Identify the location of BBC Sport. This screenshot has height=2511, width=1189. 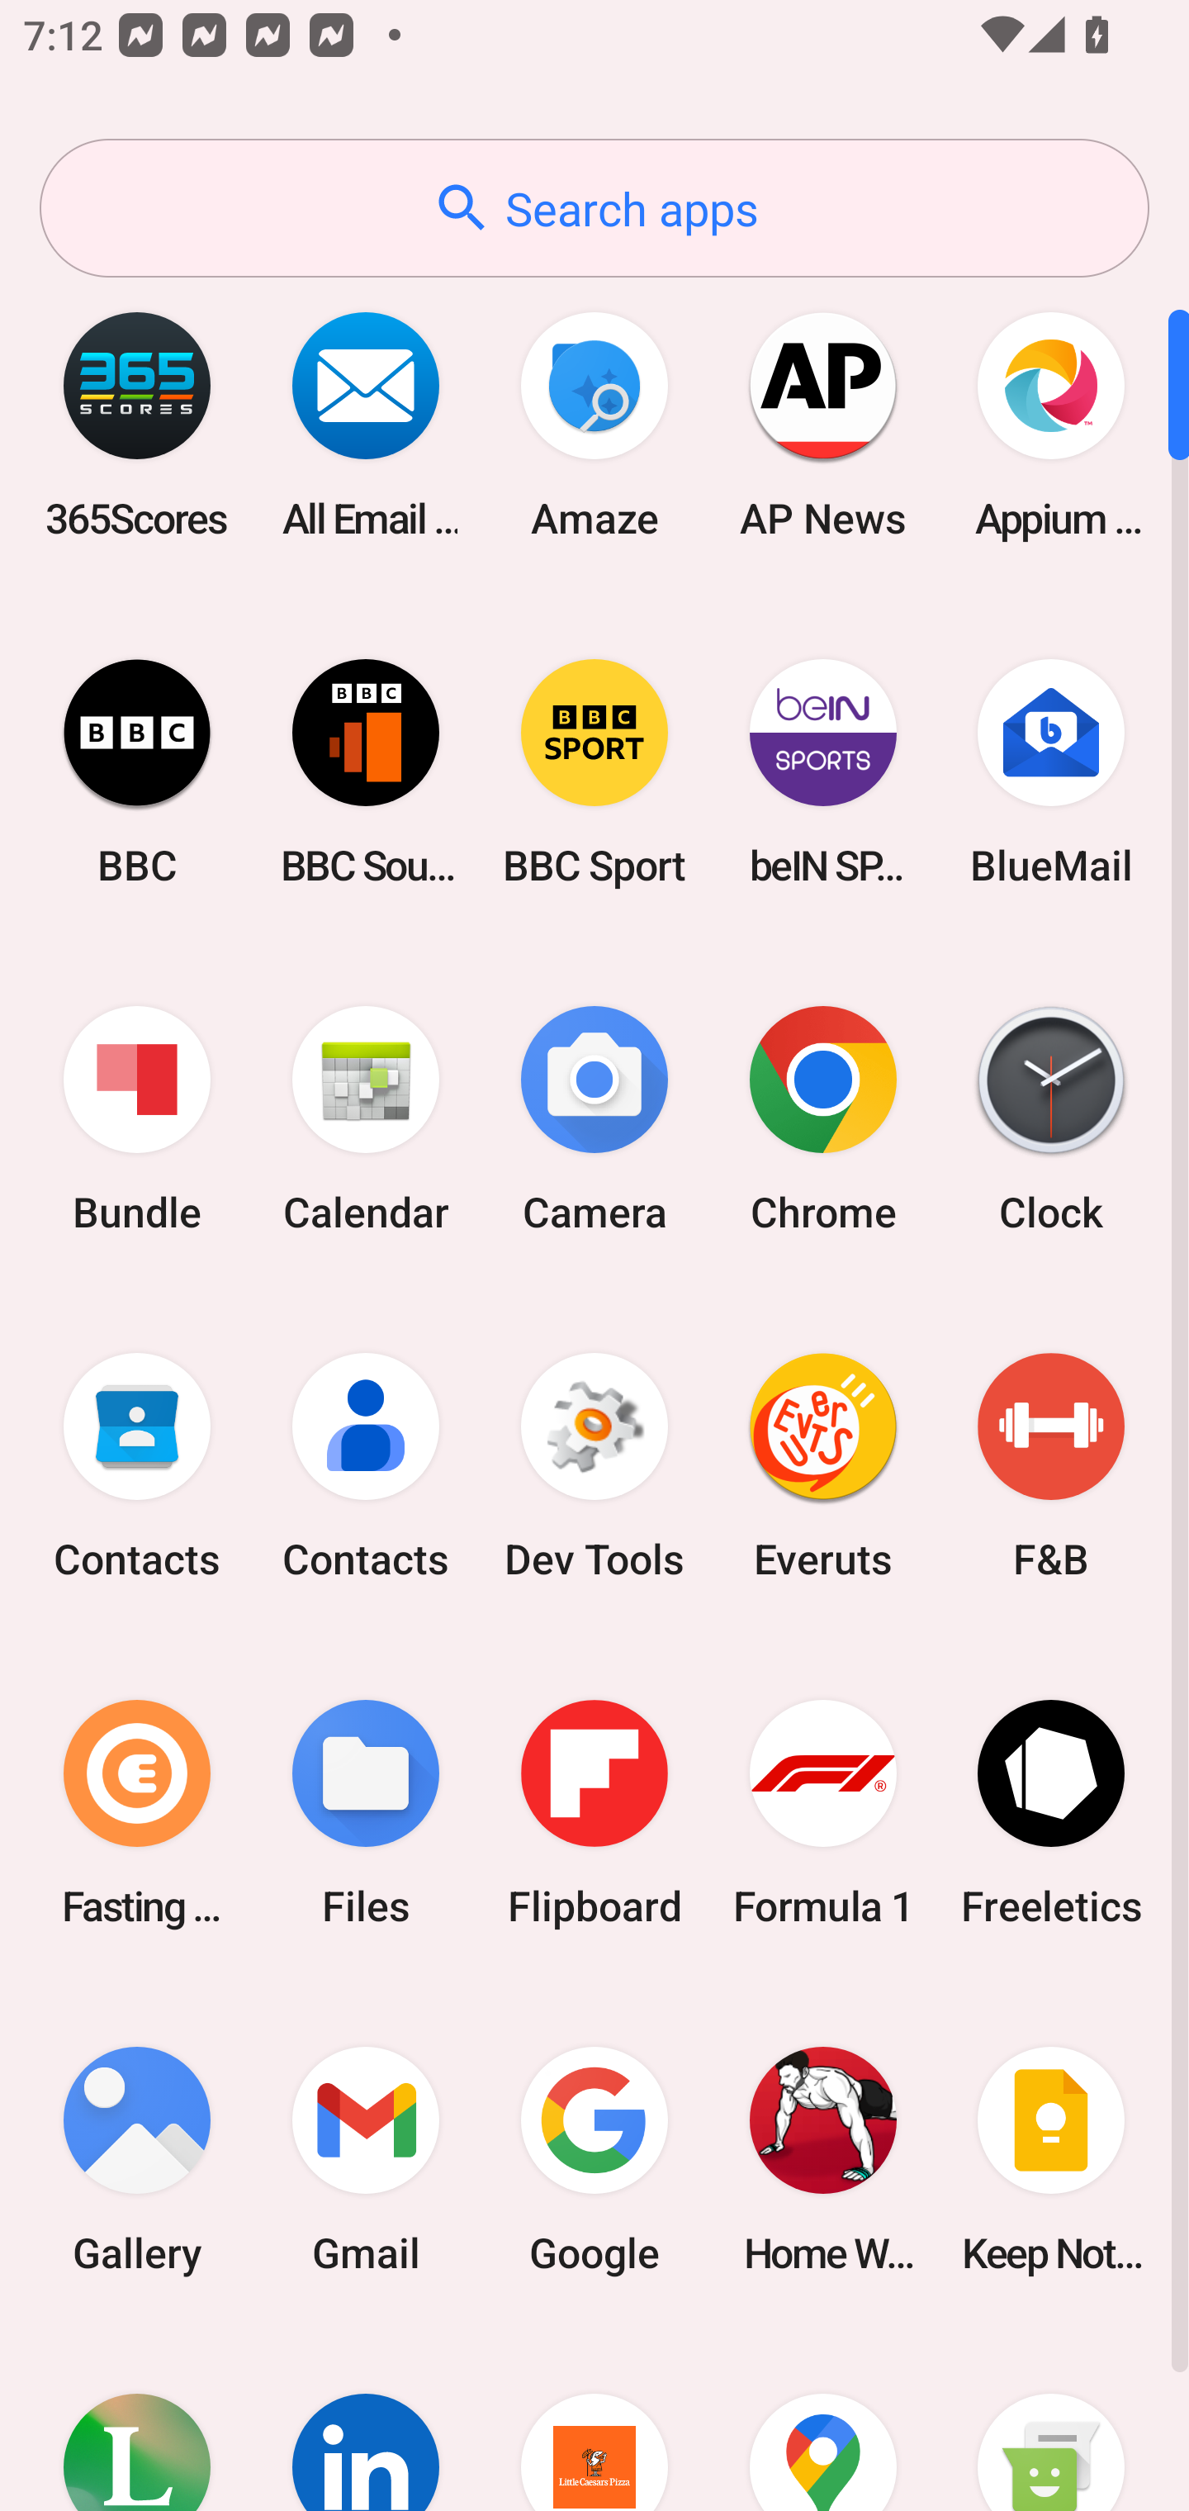
(594, 771).